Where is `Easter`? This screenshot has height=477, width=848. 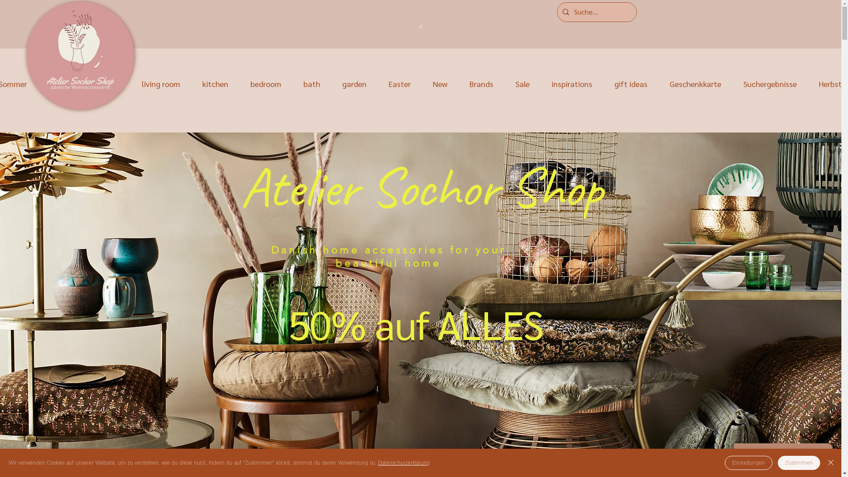 Easter is located at coordinates (400, 84).